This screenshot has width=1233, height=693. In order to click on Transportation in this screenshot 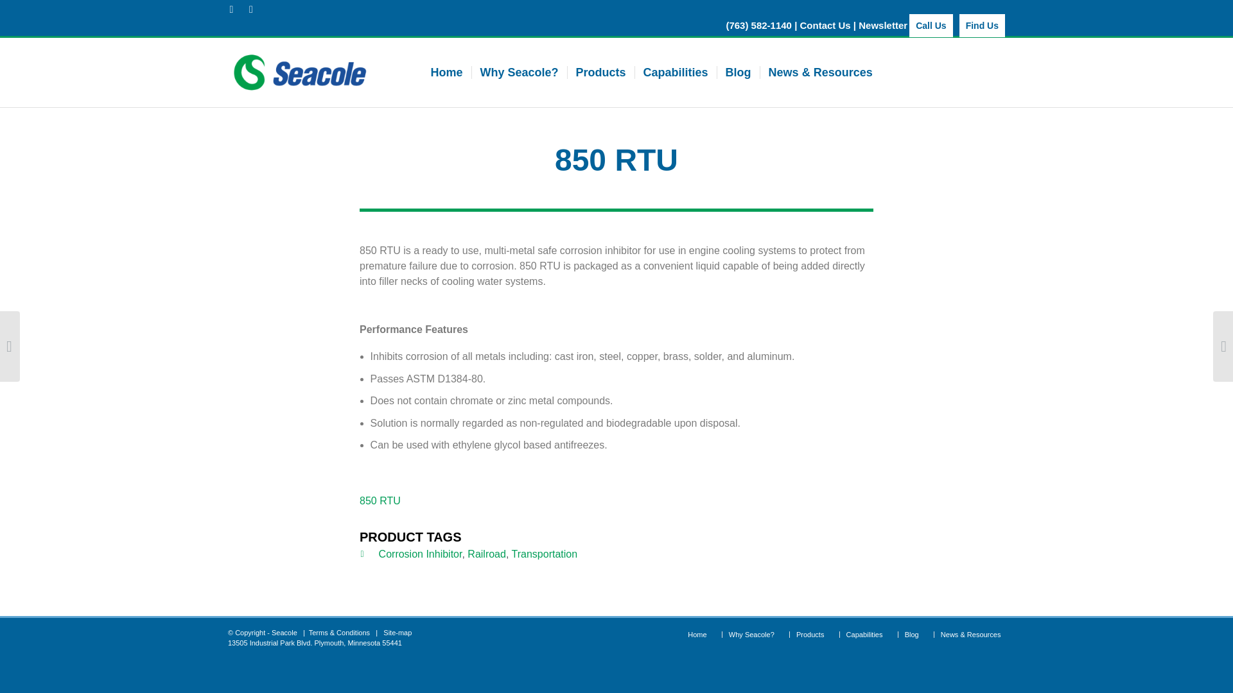, I will do `click(545, 554)`.